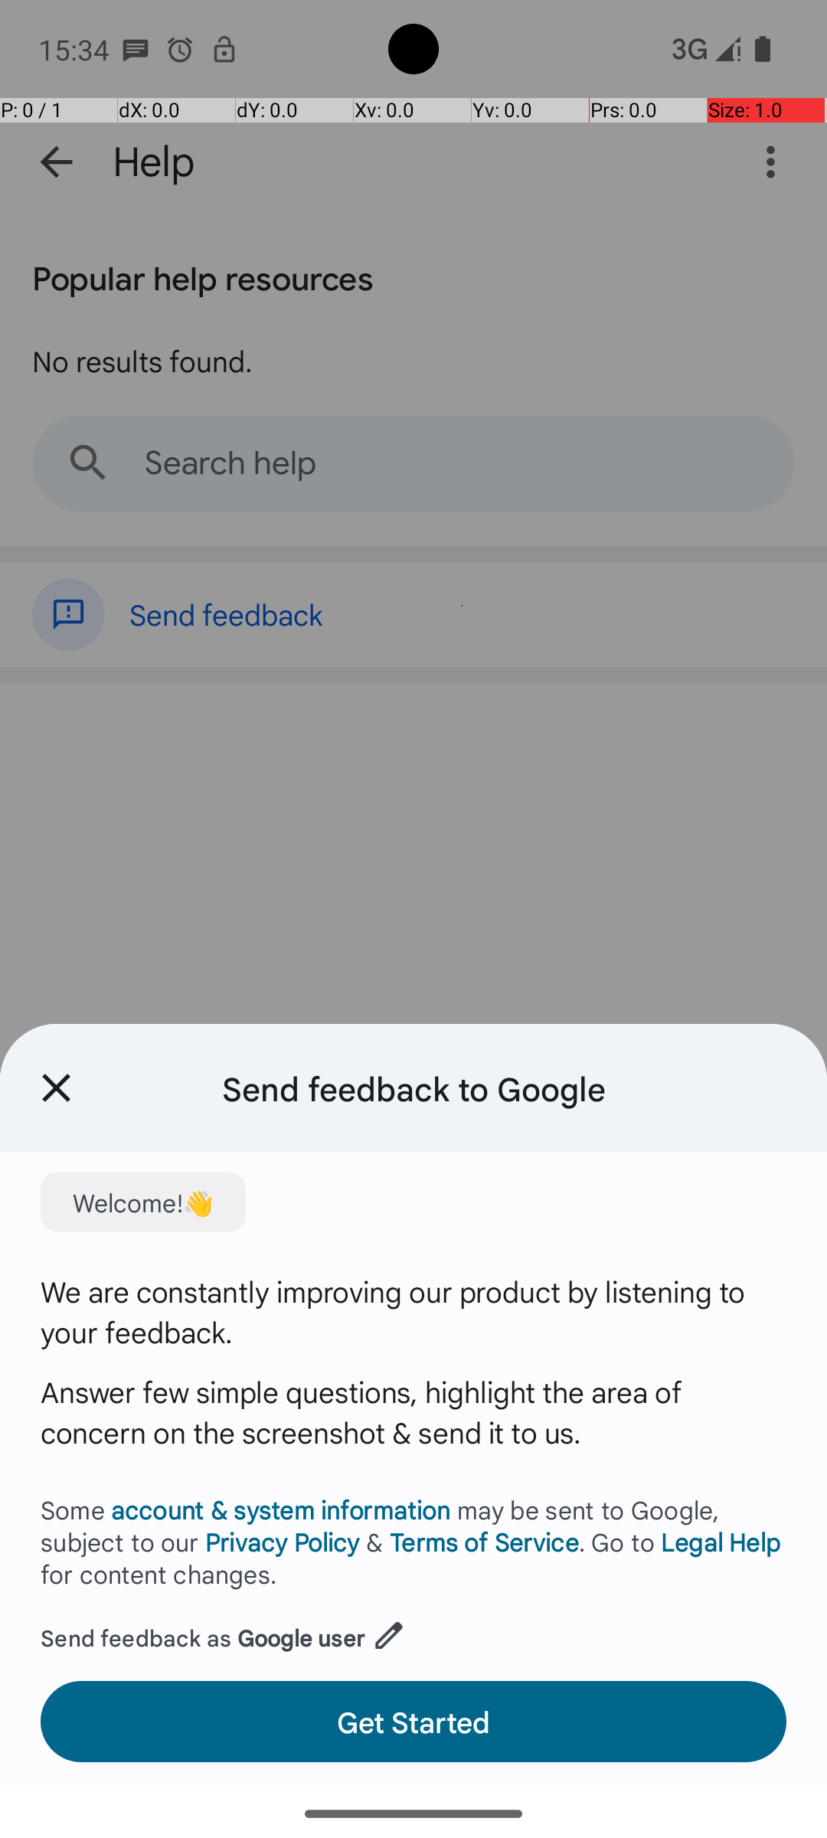 The width and height of the screenshot is (827, 1838). What do you see at coordinates (143, 1202) in the screenshot?
I see `Welcome!👋` at bounding box center [143, 1202].